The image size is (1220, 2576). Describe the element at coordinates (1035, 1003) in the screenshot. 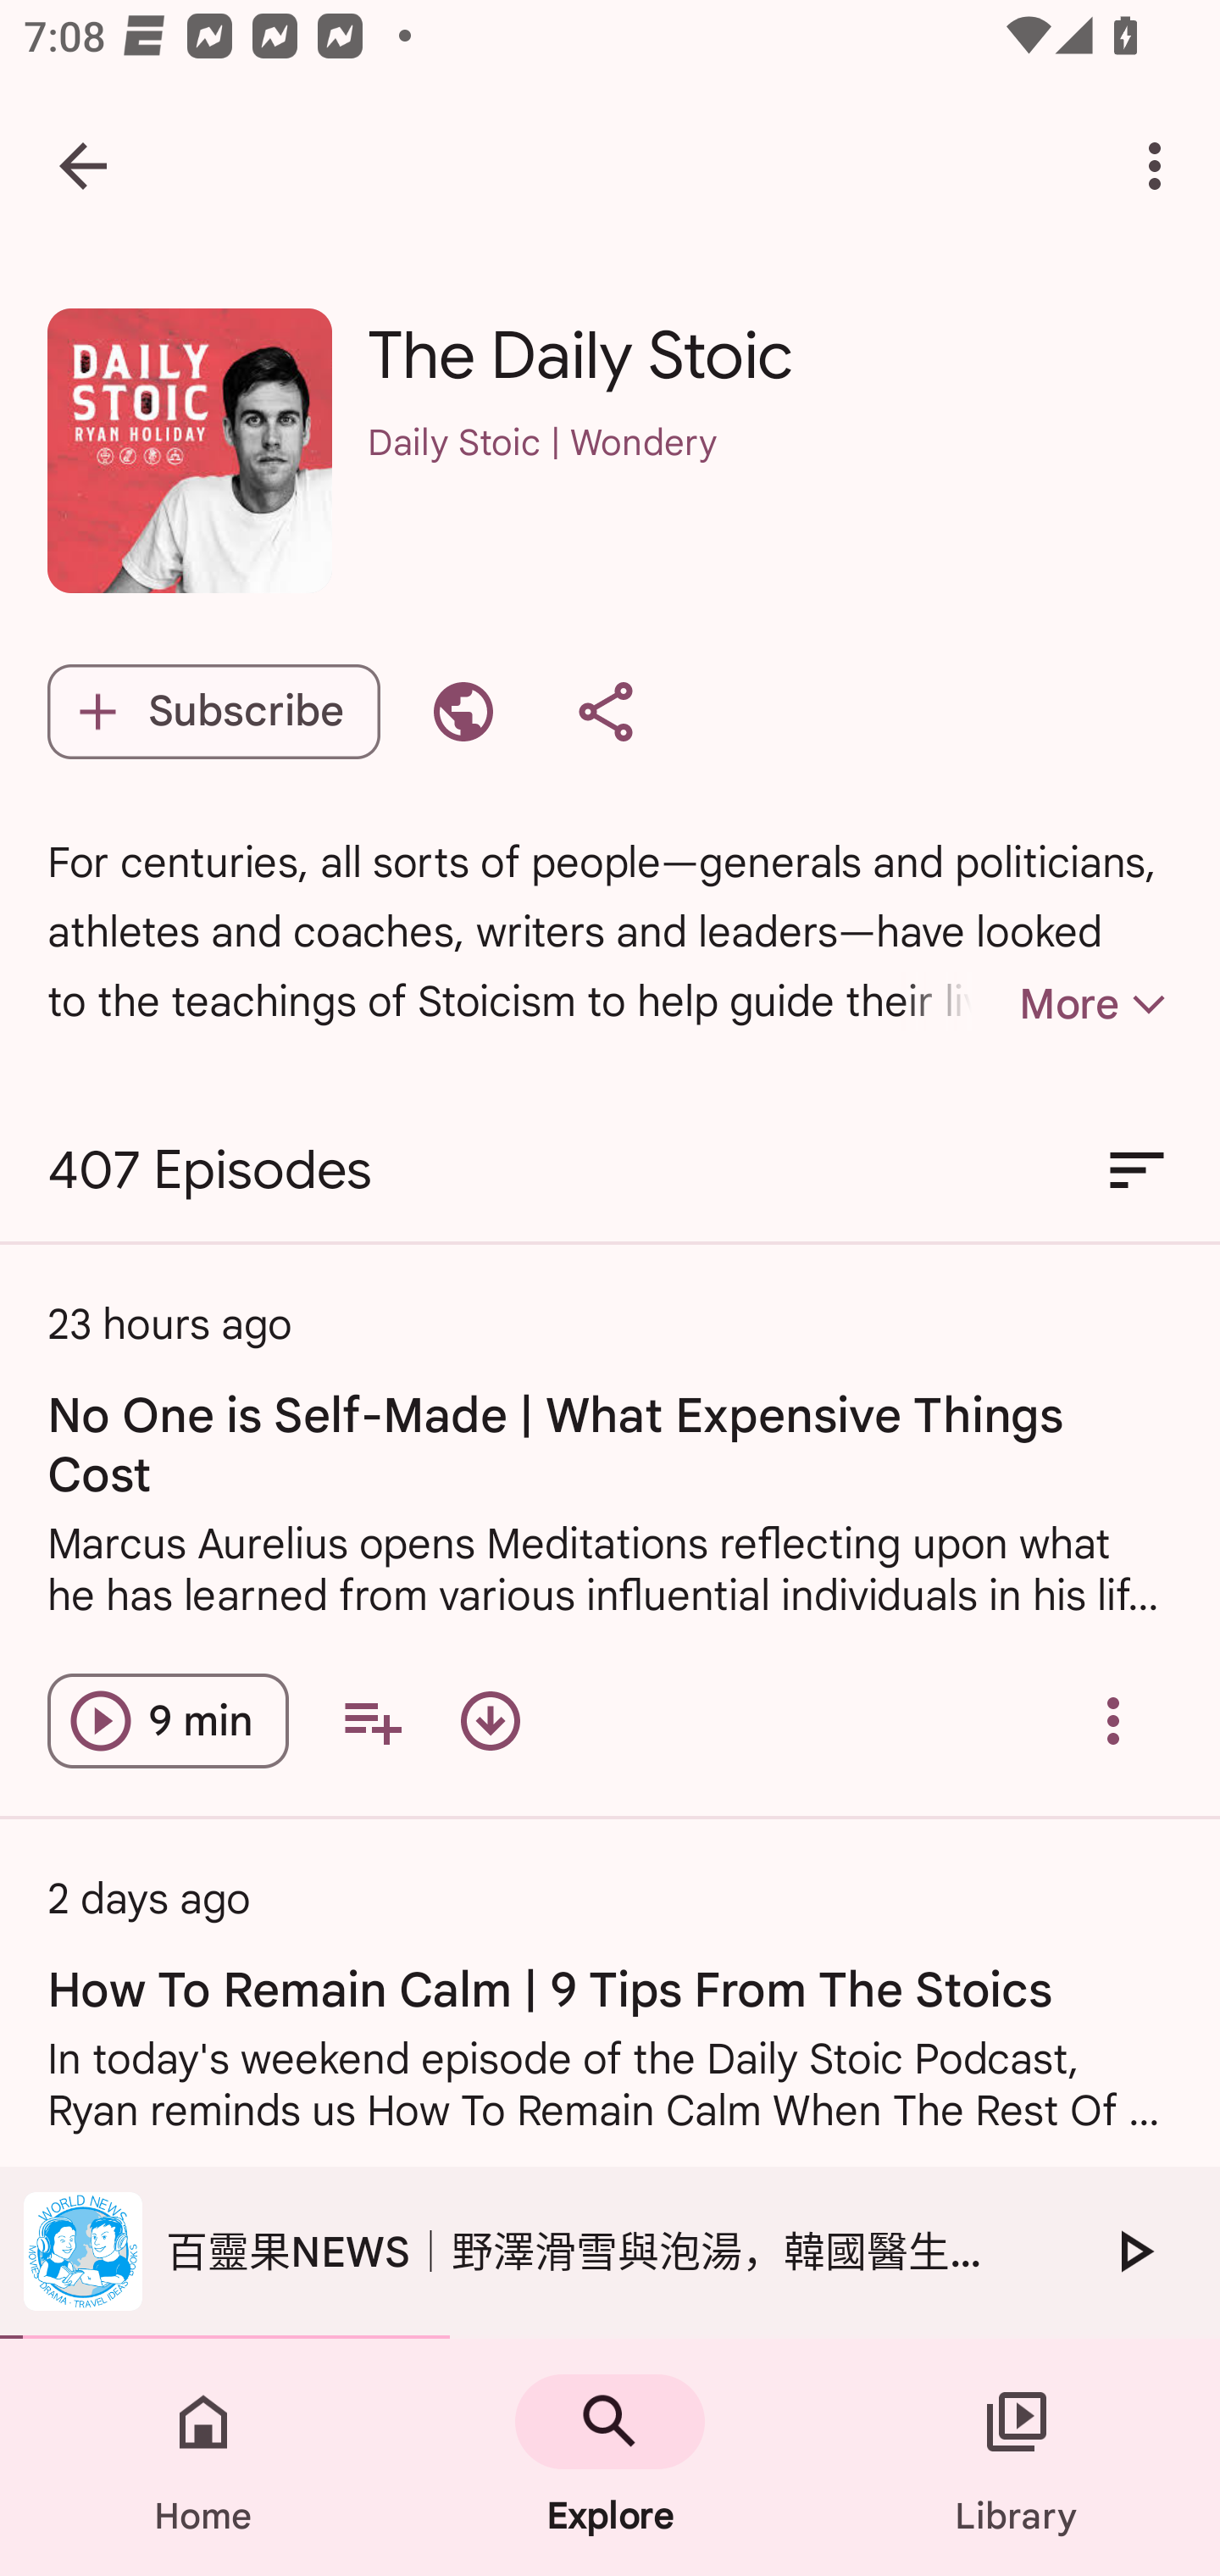

I see `More` at that location.